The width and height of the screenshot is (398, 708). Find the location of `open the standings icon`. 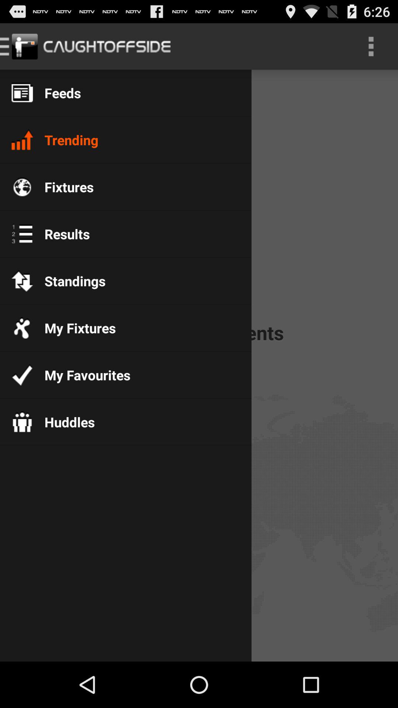

open the standings icon is located at coordinates (69, 281).